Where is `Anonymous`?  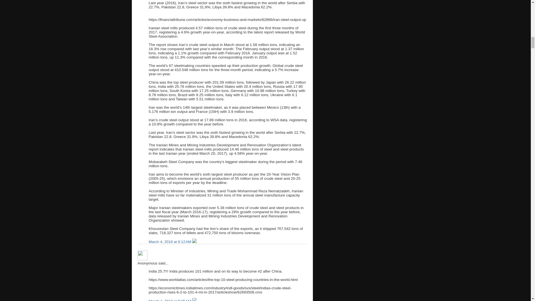
Anonymous is located at coordinates (142, 255).